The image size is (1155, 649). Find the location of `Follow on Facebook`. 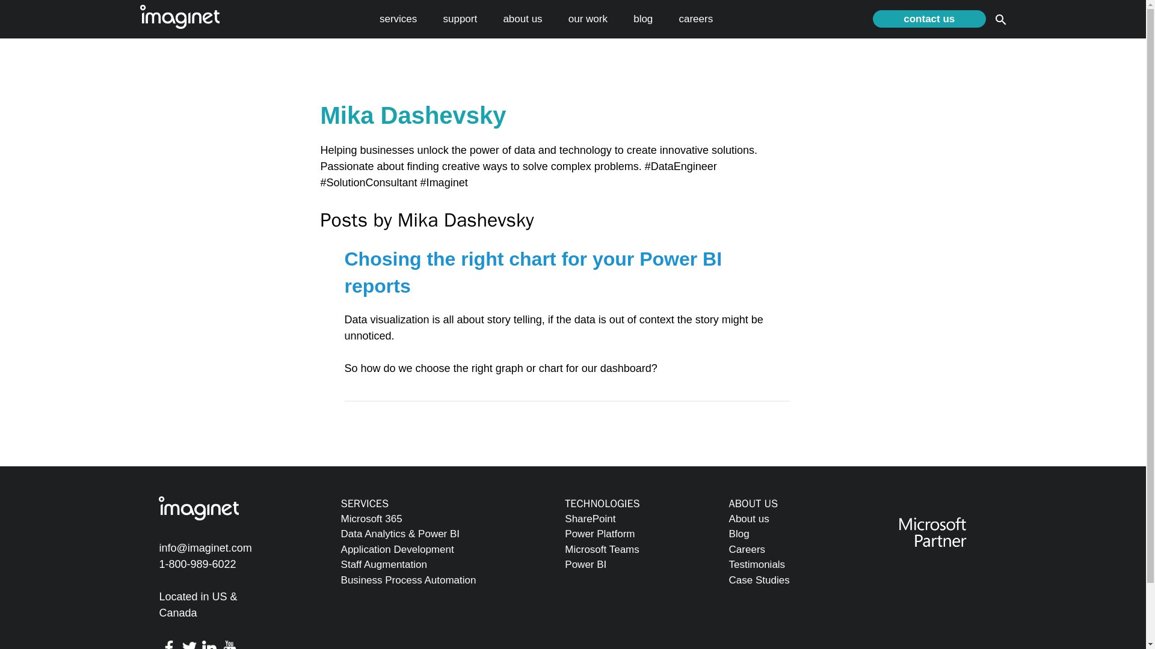

Follow on Facebook is located at coordinates (168, 643).